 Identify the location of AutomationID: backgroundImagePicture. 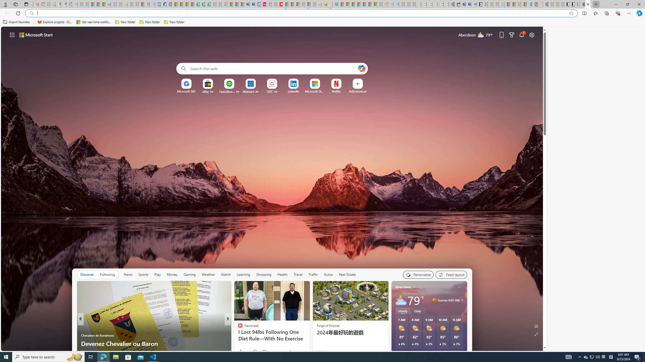
(272, 189).